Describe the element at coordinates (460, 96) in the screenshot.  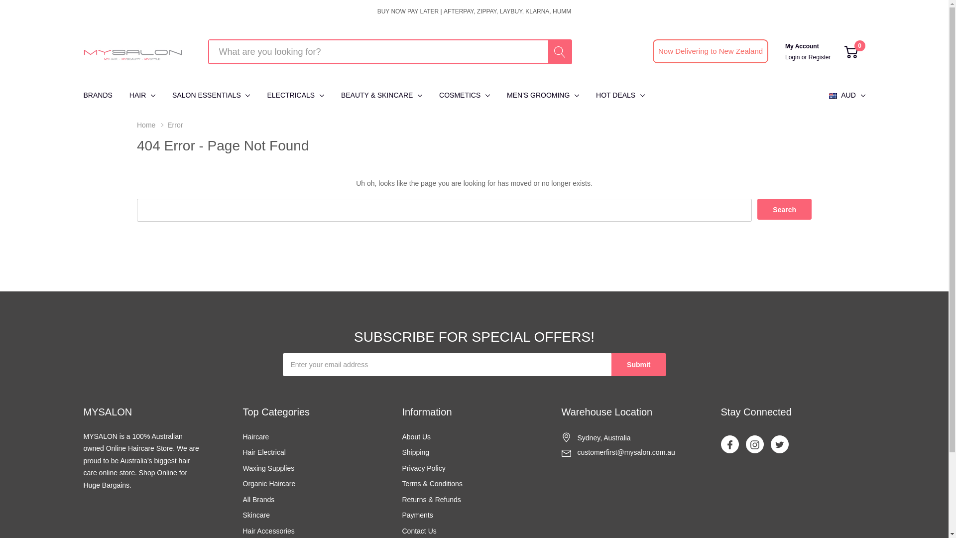
I see `COSMETICS` at that location.